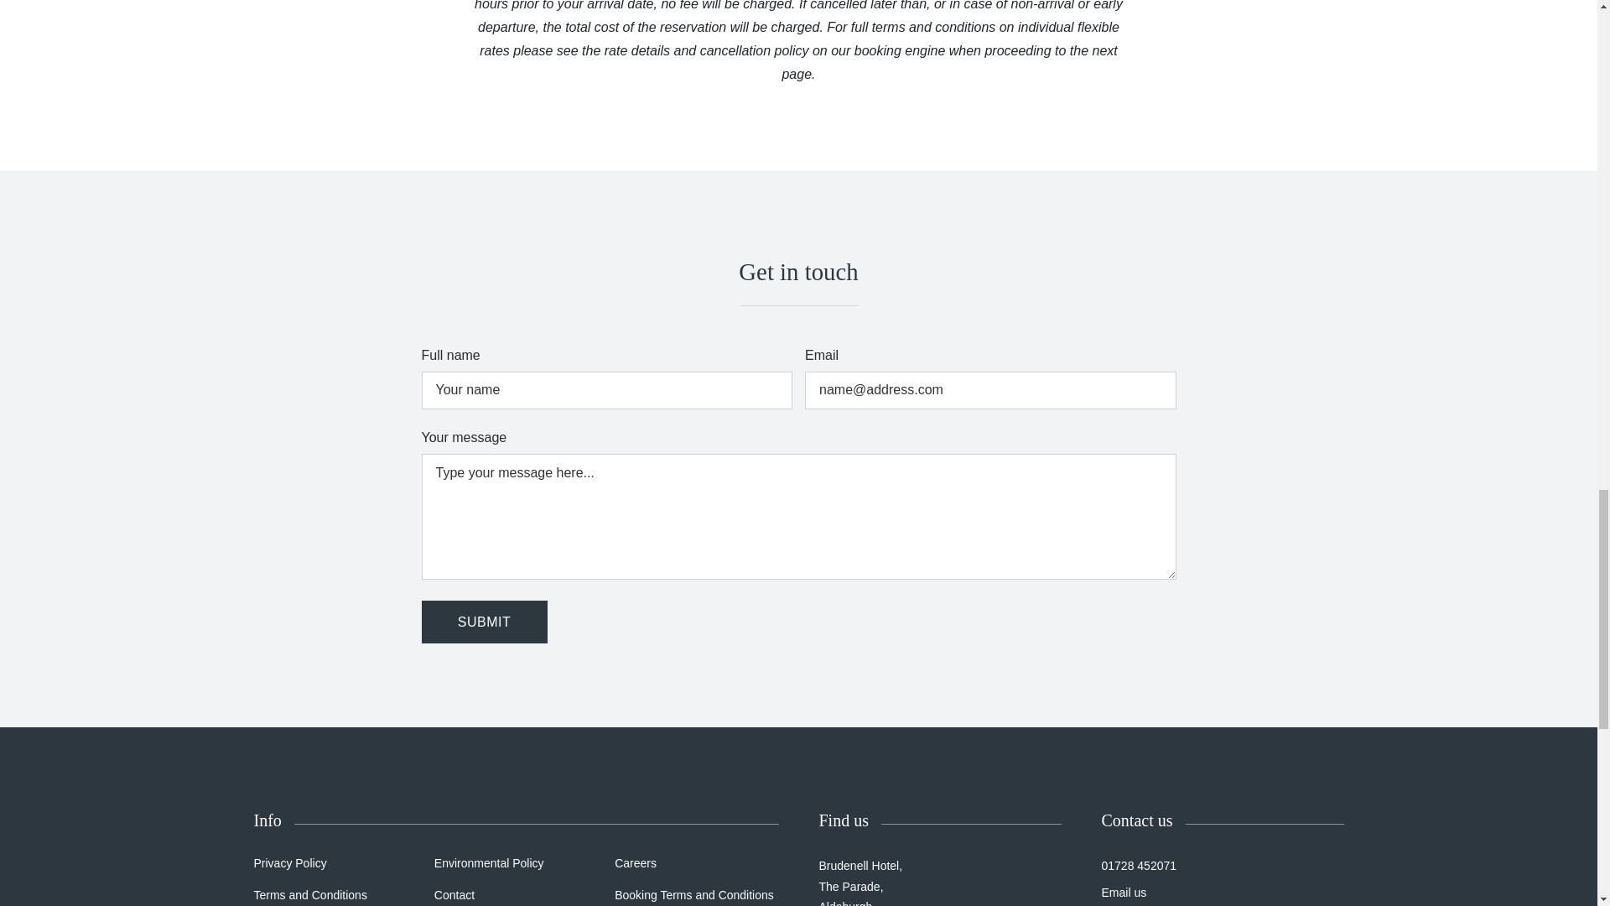 This screenshot has width=1610, height=906. I want to click on Terms and Conditions, so click(309, 894).